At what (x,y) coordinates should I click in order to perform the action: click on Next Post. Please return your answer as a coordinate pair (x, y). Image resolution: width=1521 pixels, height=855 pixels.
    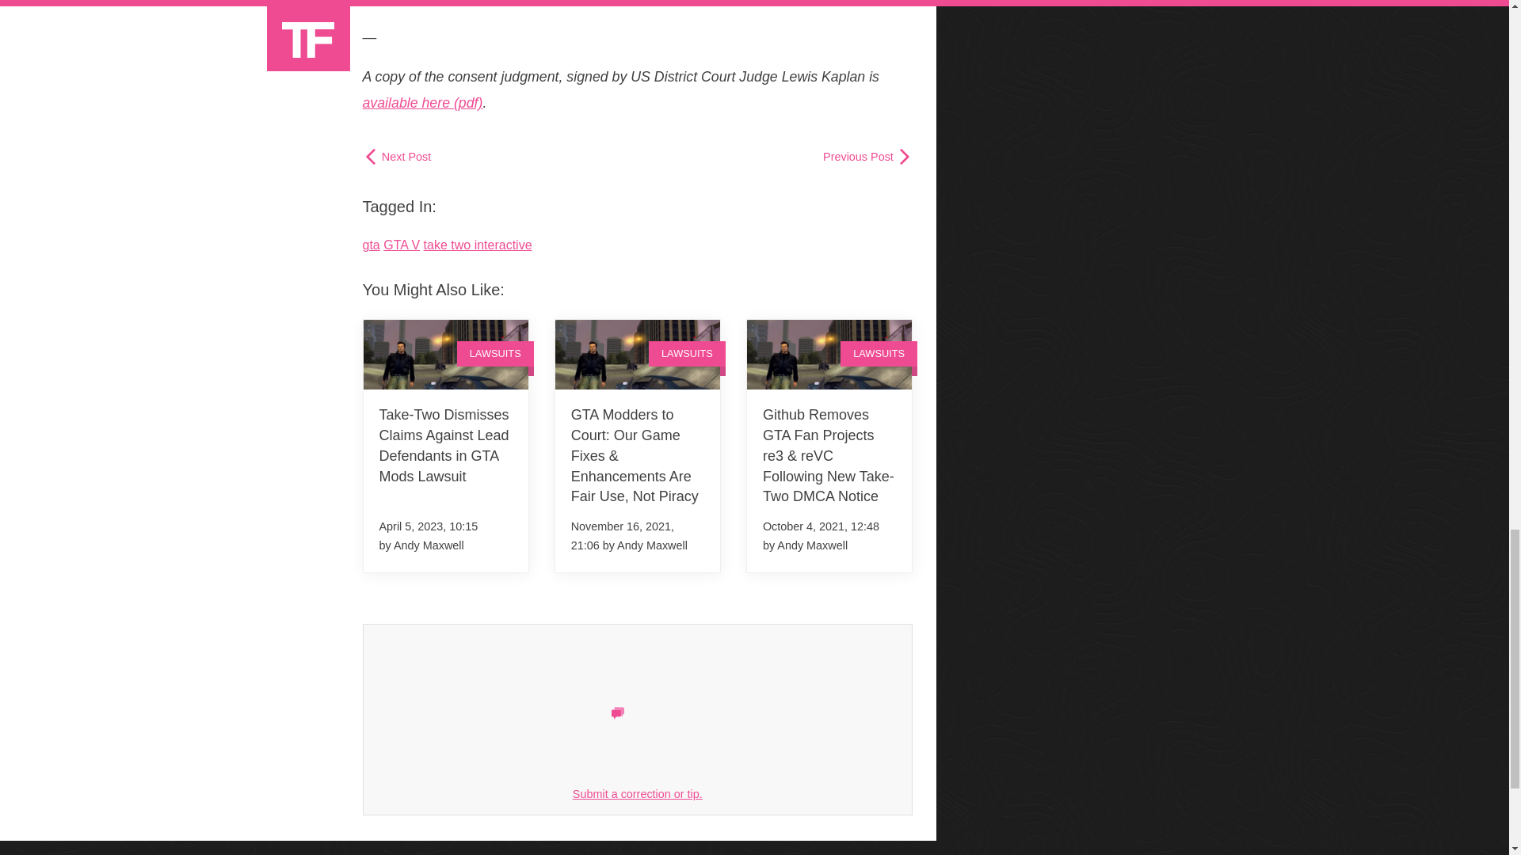
    Looking at the image, I should click on (398, 157).